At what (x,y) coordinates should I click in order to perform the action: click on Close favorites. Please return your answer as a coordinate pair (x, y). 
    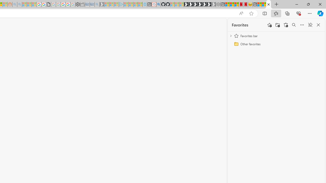
    Looking at the image, I should click on (318, 25).